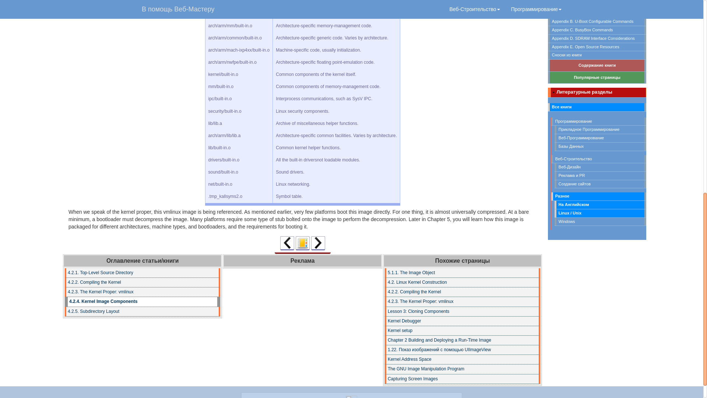 The width and height of the screenshot is (707, 398). What do you see at coordinates (142, 292) in the screenshot?
I see `4.2.3. The Kernel Proper: vmlinux` at bounding box center [142, 292].